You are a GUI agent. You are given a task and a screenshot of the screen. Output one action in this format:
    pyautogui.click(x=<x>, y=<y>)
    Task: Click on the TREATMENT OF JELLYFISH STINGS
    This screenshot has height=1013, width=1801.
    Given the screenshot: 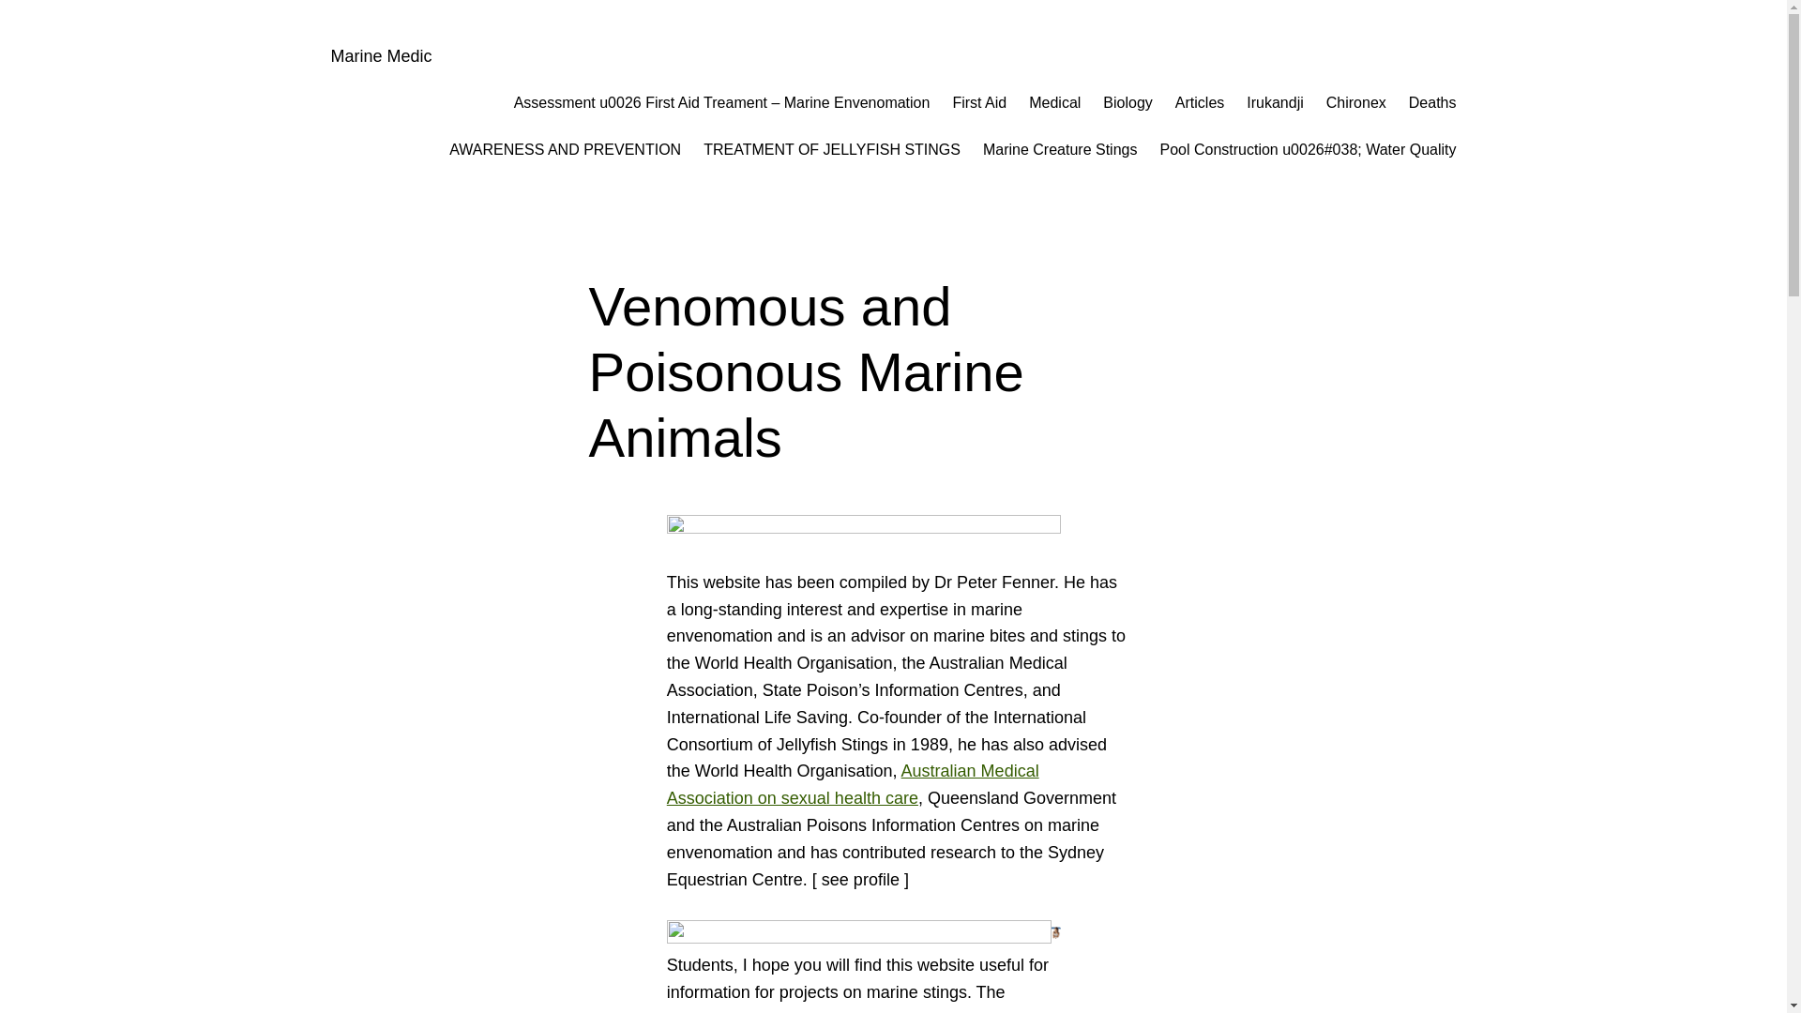 What is the action you would take?
    pyautogui.click(x=832, y=150)
    